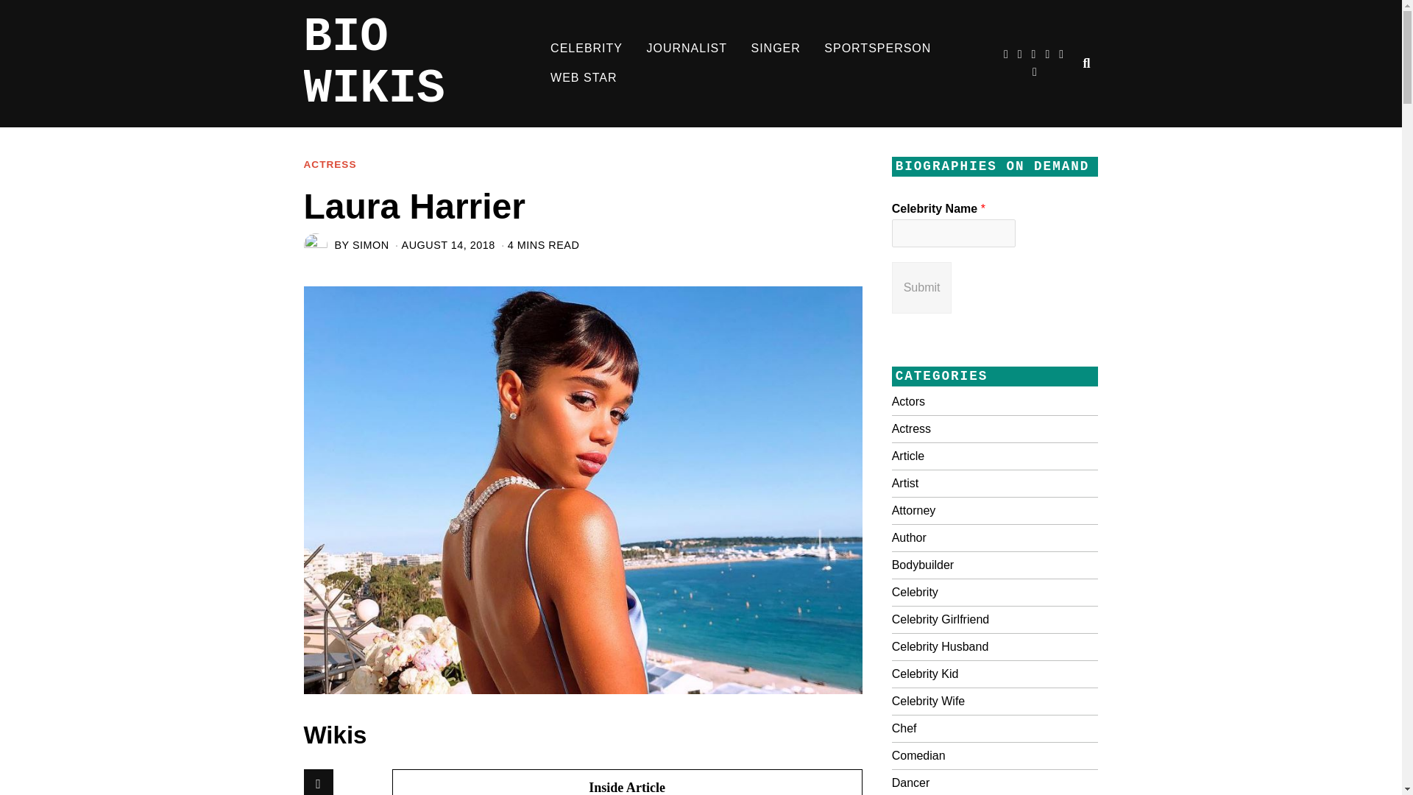 The height and width of the screenshot is (795, 1413). Describe the element at coordinates (583, 78) in the screenshot. I see `WEB STAR` at that location.